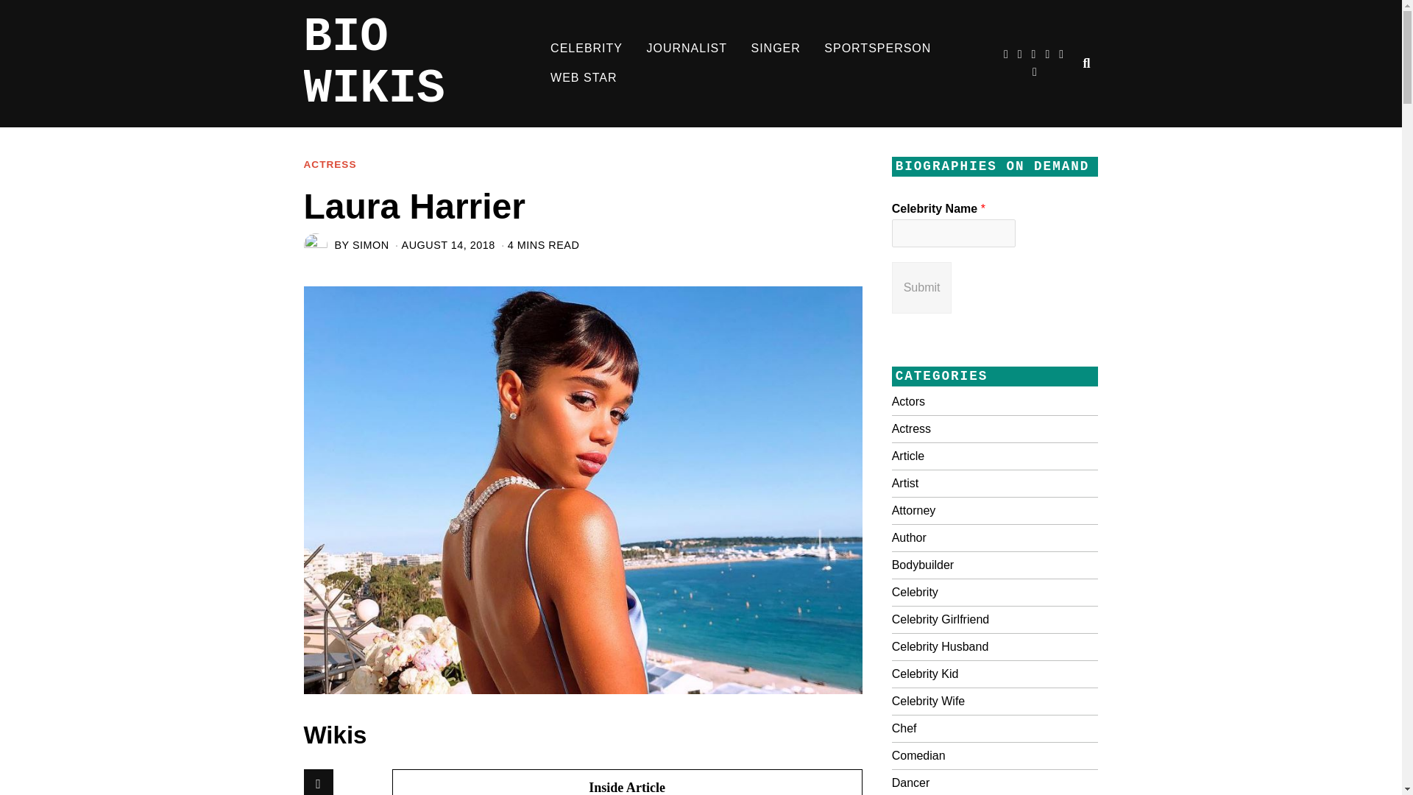 The height and width of the screenshot is (795, 1413). Describe the element at coordinates (583, 78) in the screenshot. I see `WEB STAR` at that location.